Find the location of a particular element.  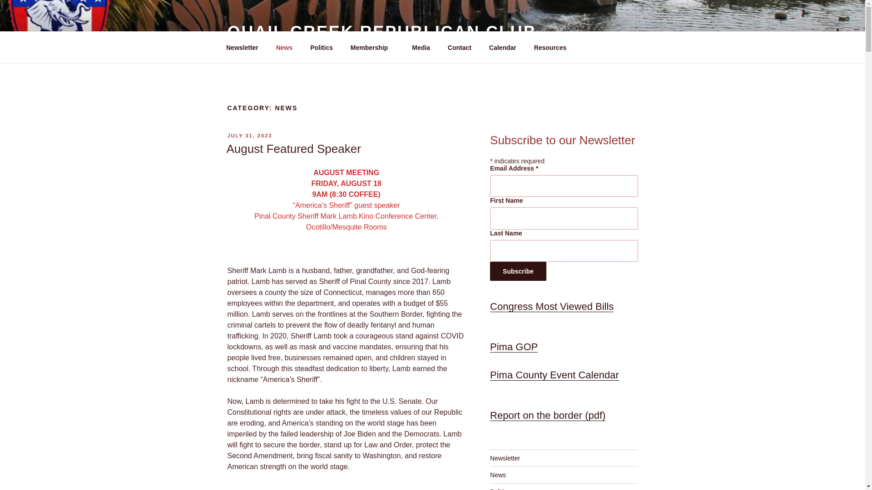

Politics is located at coordinates (322, 47).